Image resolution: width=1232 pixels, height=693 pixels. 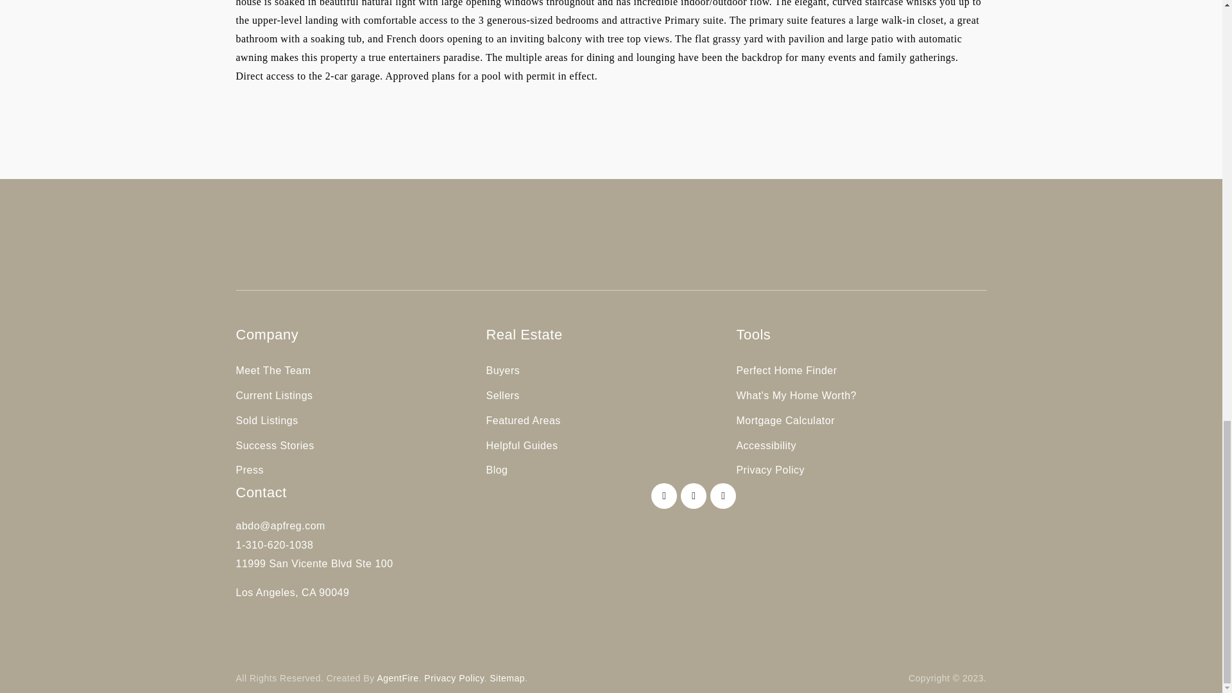 What do you see at coordinates (454, 678) in the screenshot?
I see `Read our privacy policy` at bounding box center [454, 678].